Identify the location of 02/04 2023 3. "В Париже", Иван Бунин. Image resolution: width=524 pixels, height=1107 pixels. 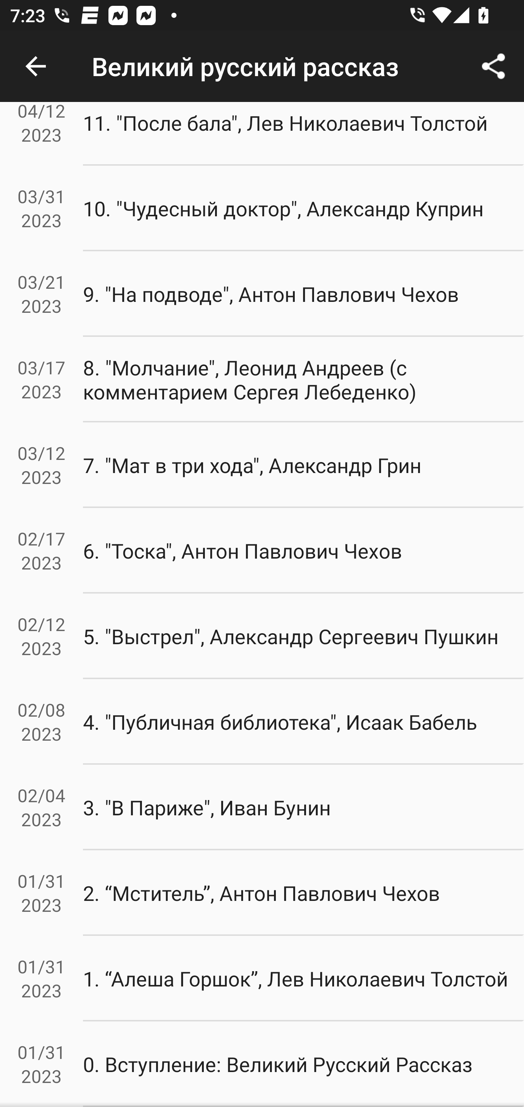
(262, 807).